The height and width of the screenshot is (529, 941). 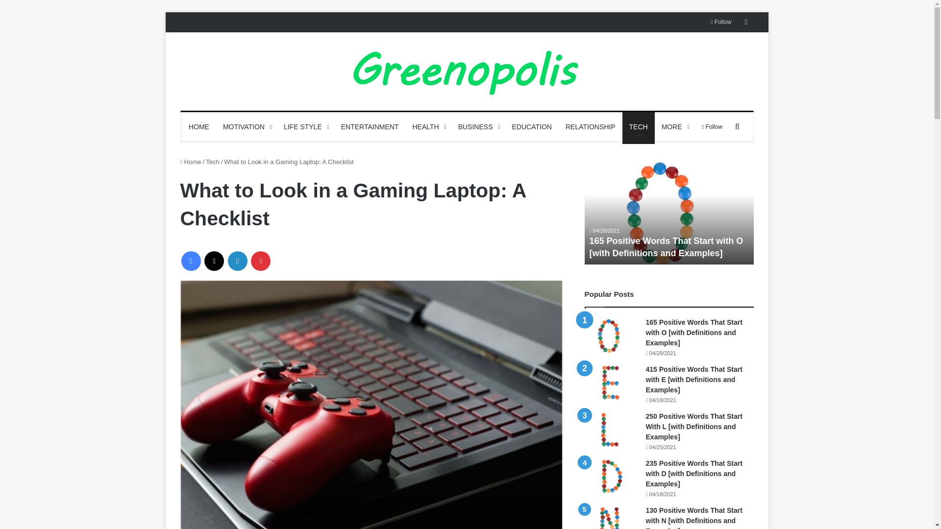 What do you see at coordinates (467, 72) in the screenshot?
I see `Greenopolis` at bounding box center [467, 72].